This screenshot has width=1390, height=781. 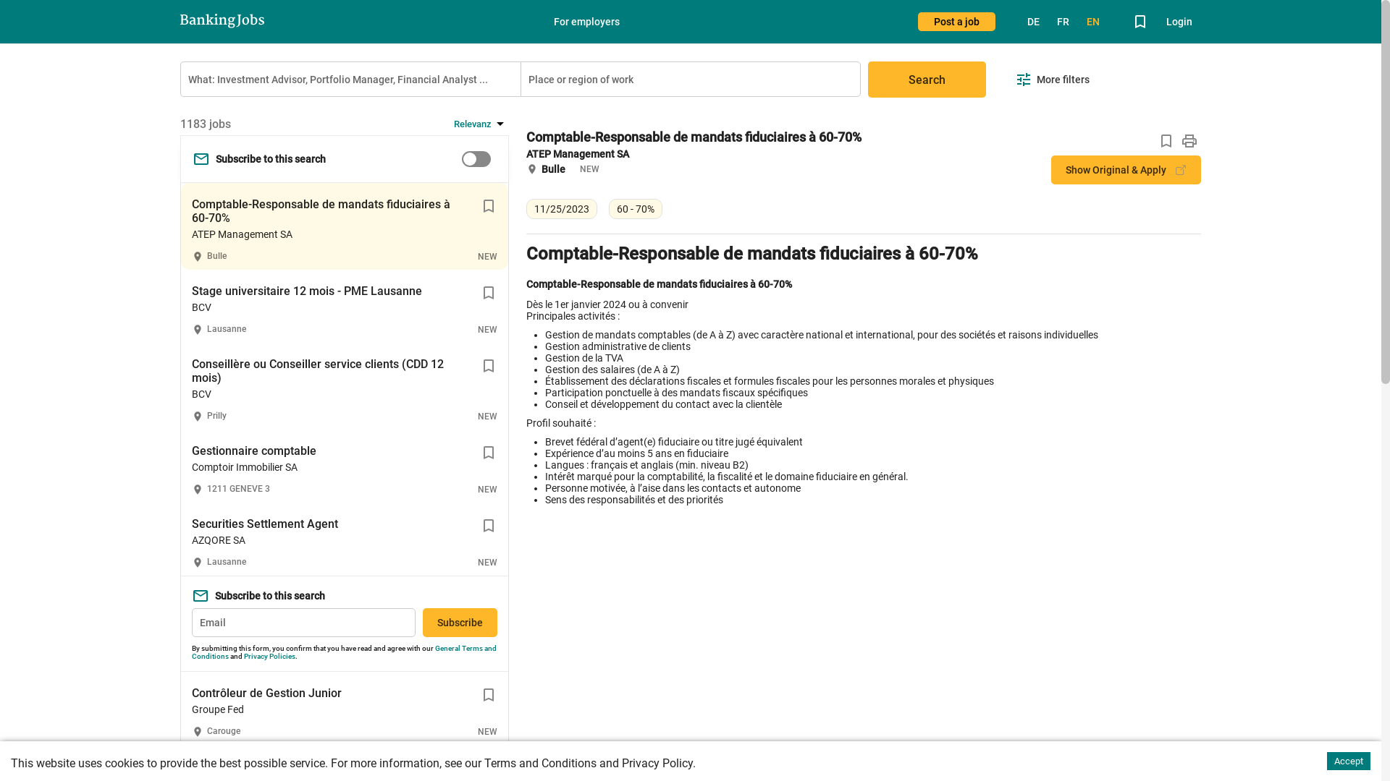 I want to click on Securities Settlement Agent, so click(x=265, y=524).